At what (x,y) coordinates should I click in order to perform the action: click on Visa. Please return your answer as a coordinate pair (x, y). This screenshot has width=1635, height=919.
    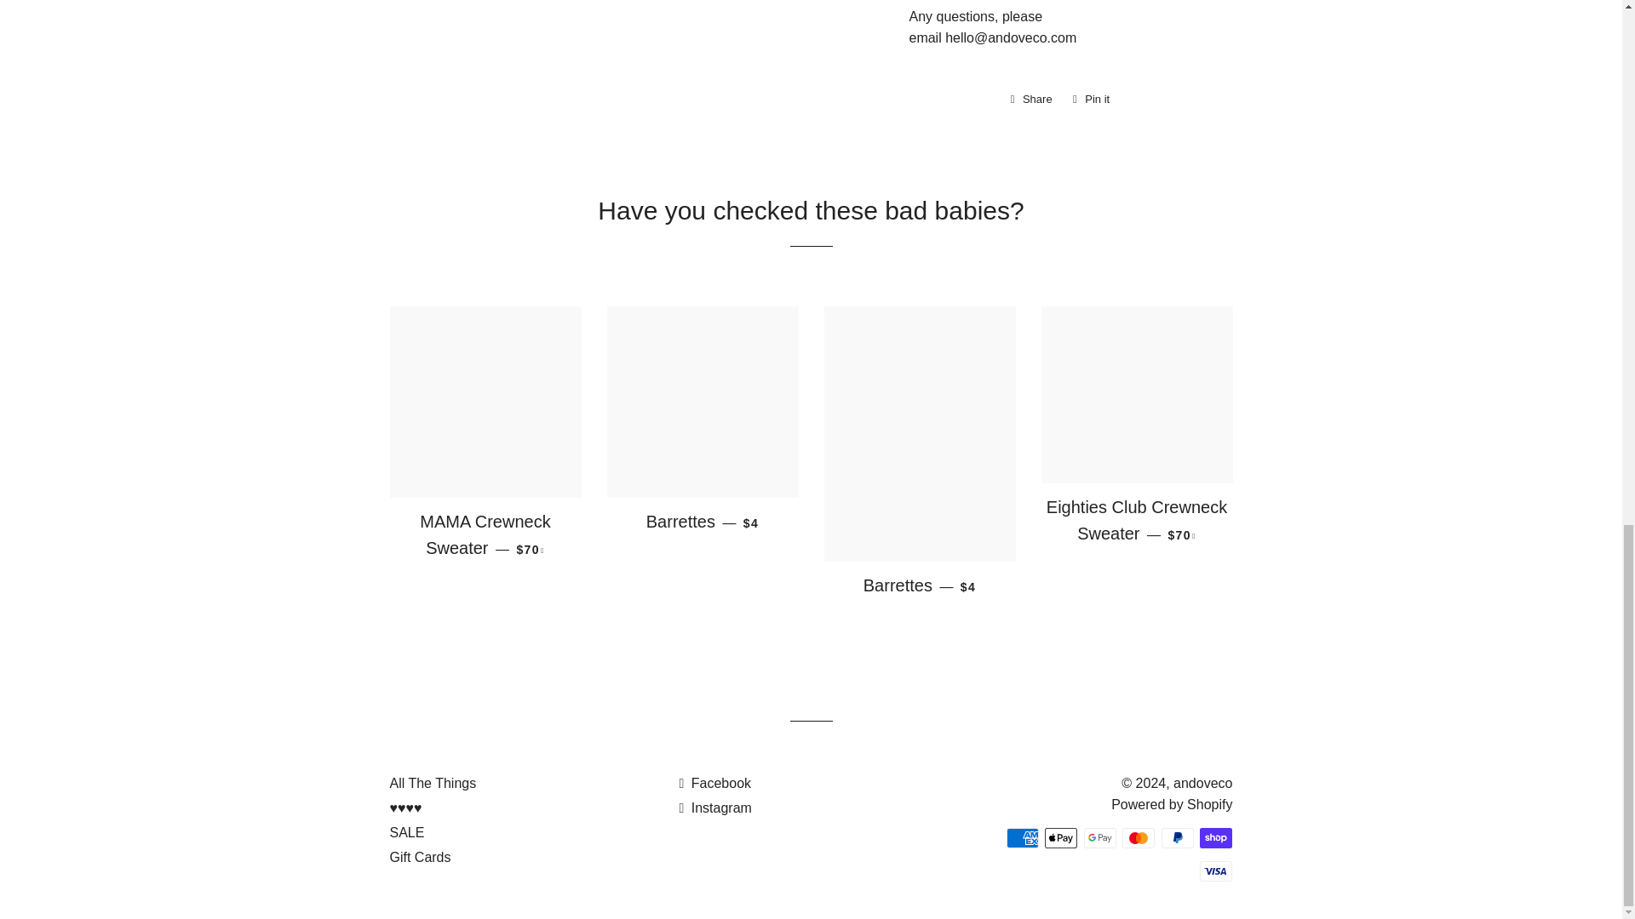
    Looking at the image, I should click on (1216, 870).